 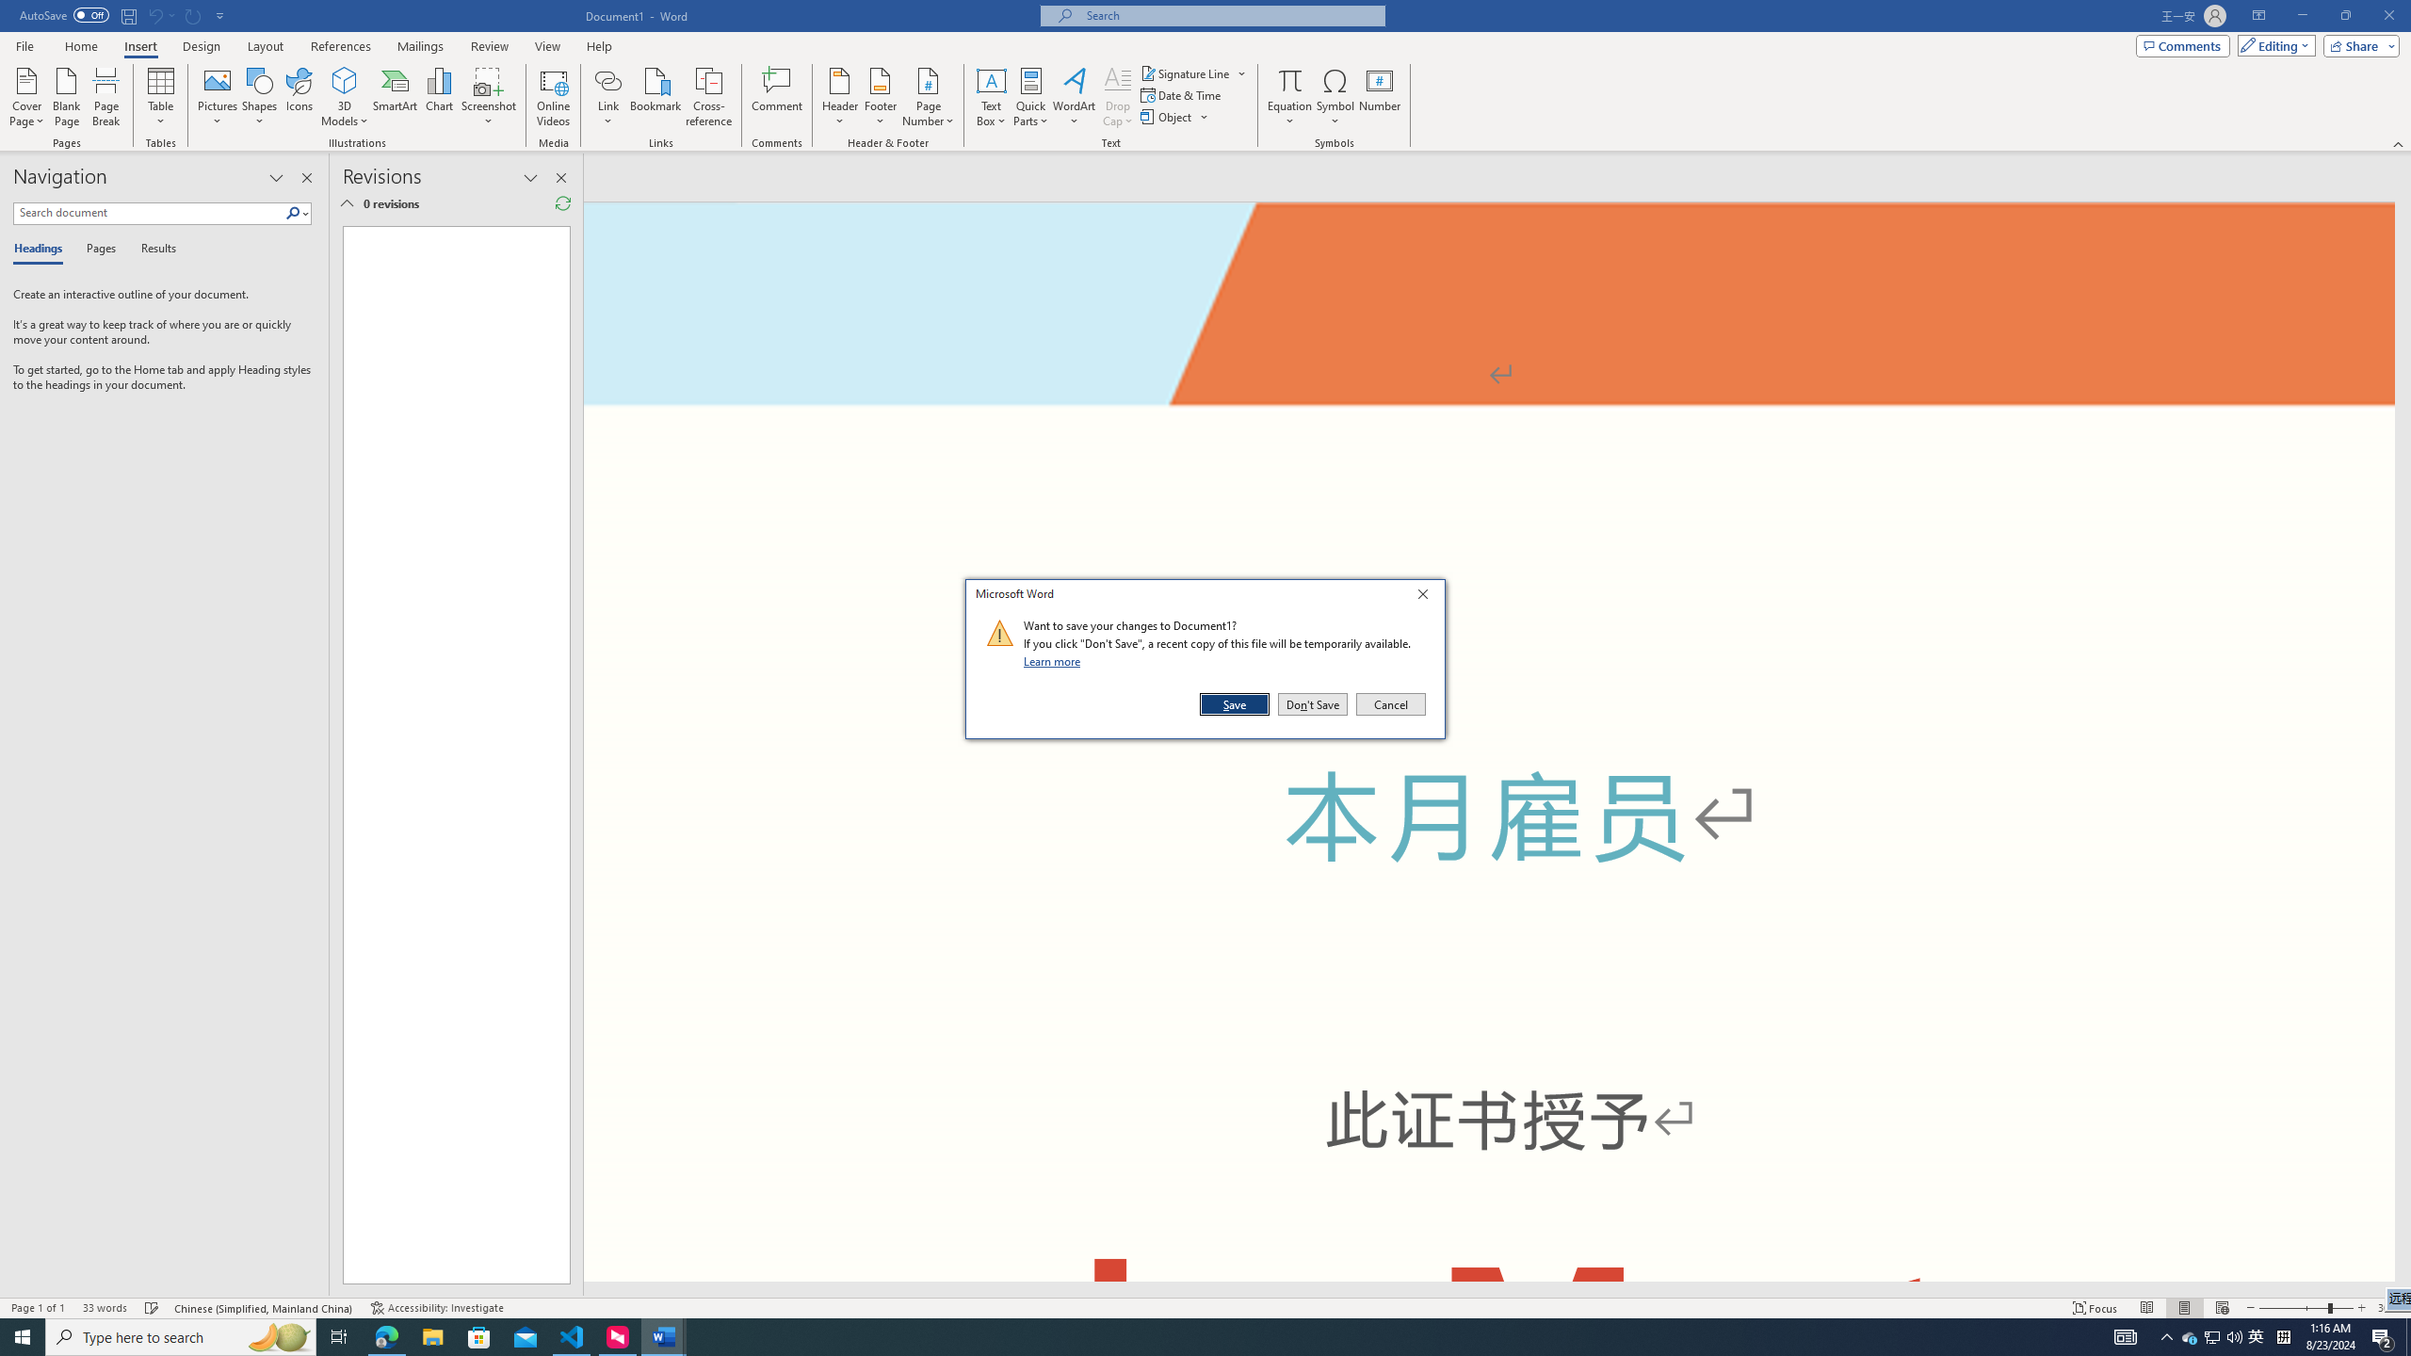 I want to click on Page Number Page 1 of 1, so click(x=38, y=1308).